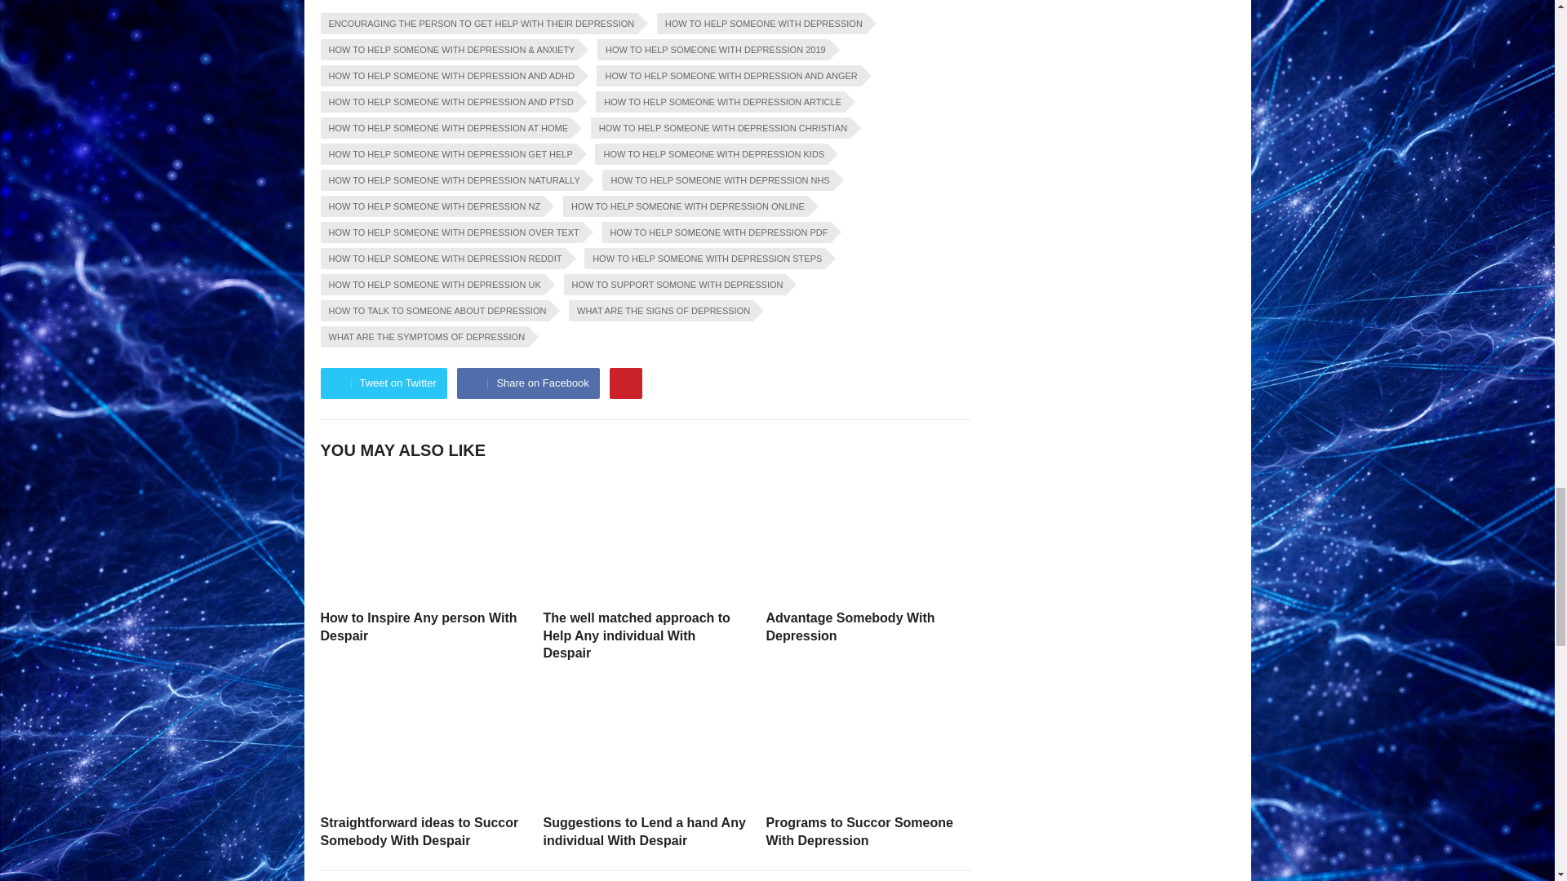  Describe the element at coordinates (447, 102) in the screenshot. I see `HOW TO HELP SOMEONE WITH DEPRESSION AND PTSD` at that location.